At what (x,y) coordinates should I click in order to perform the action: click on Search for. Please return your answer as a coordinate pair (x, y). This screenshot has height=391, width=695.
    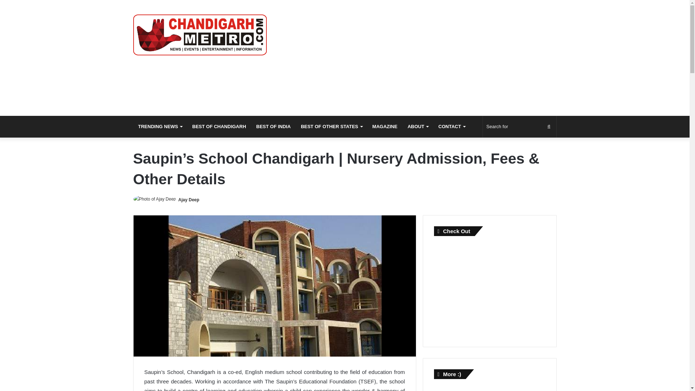
    Looking at the image, I should click on (520, 127).